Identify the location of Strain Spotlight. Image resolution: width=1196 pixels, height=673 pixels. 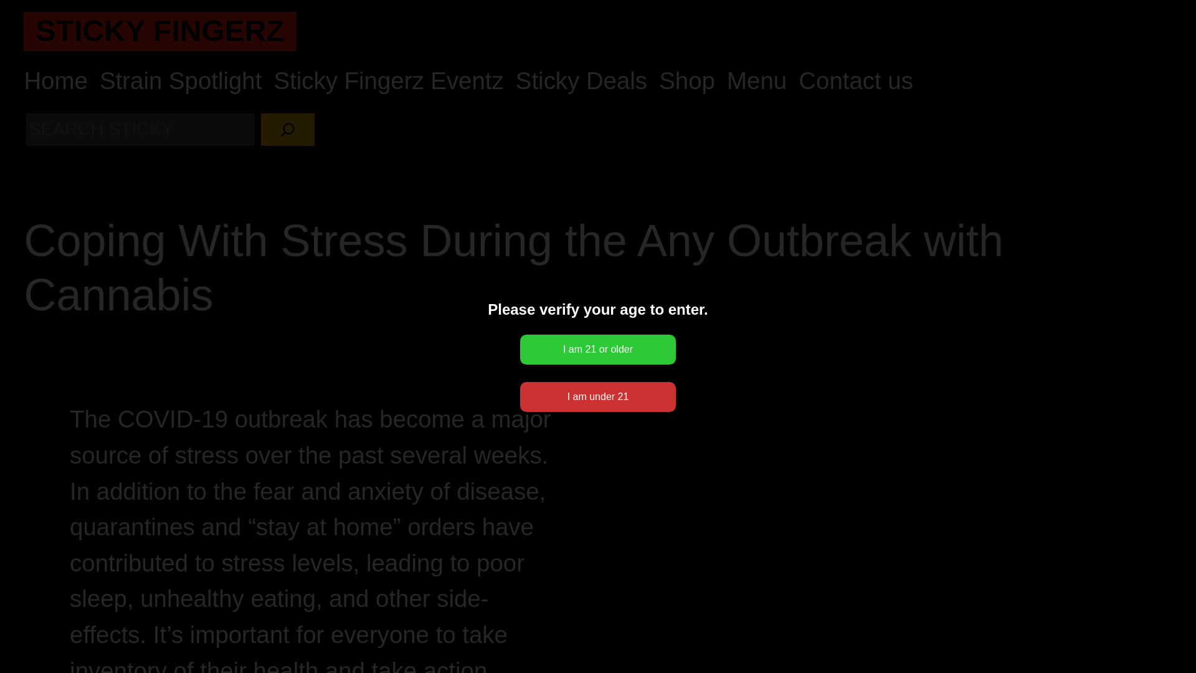
(181, 81).